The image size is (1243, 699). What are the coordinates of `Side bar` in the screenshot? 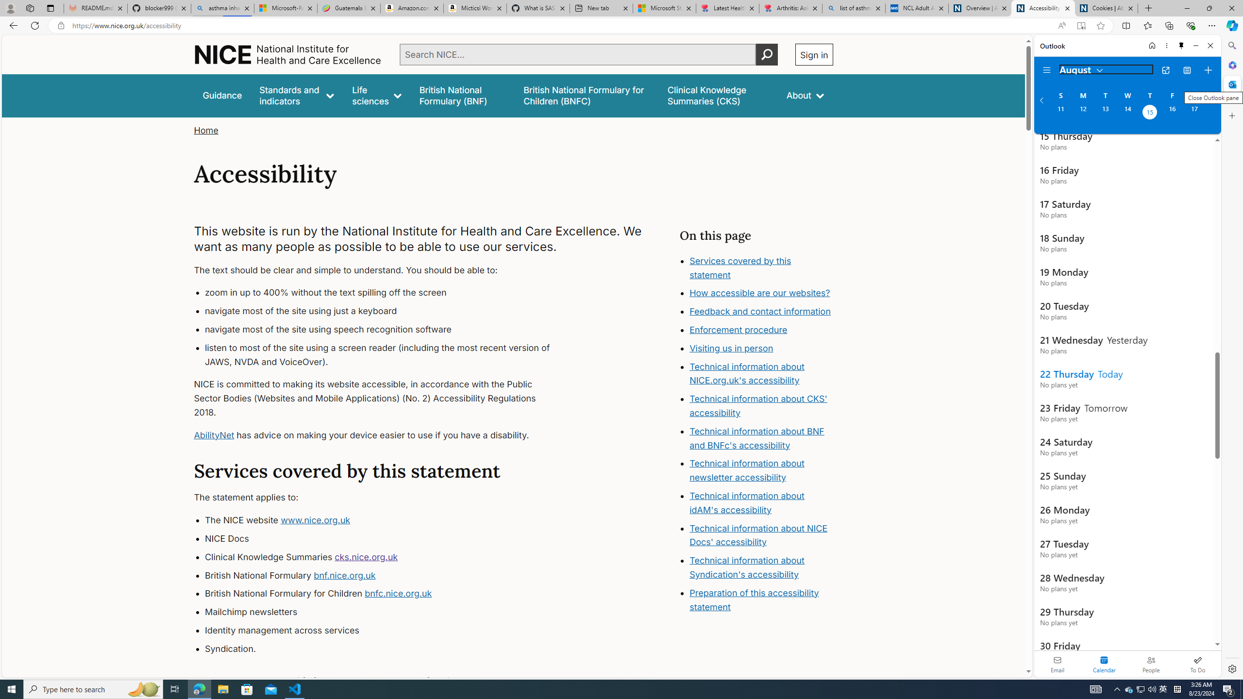 It's located at (1232, 357).